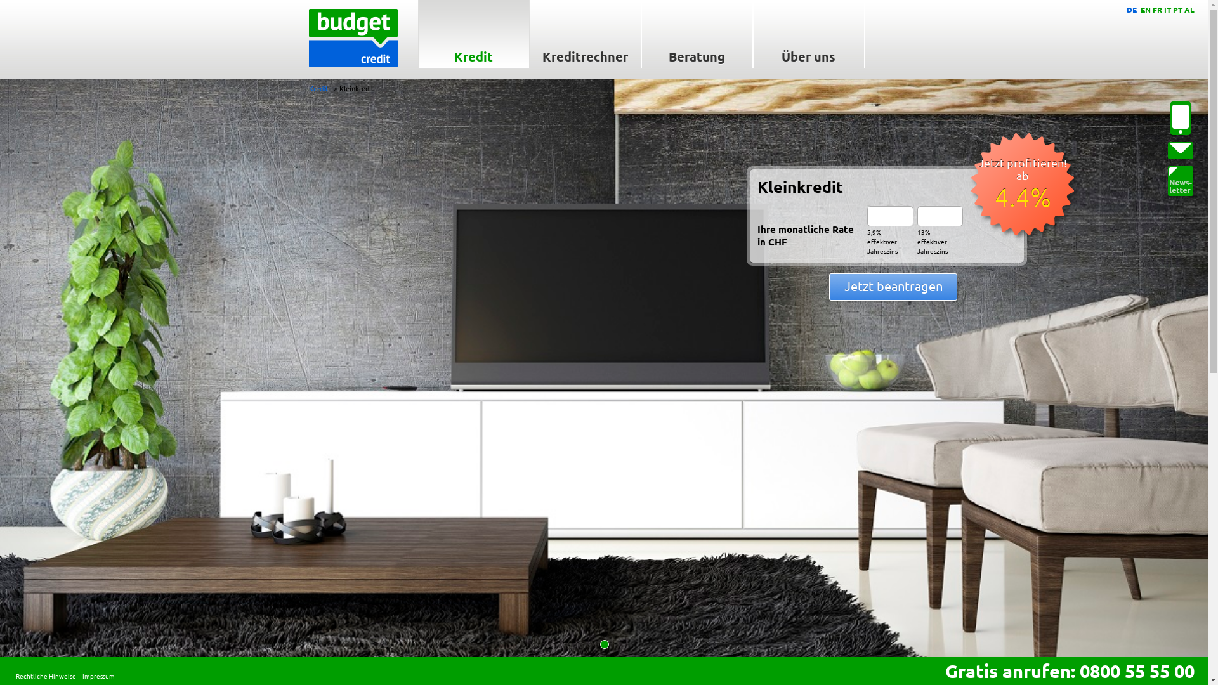  I want to click on PT, so click(1177, 10).